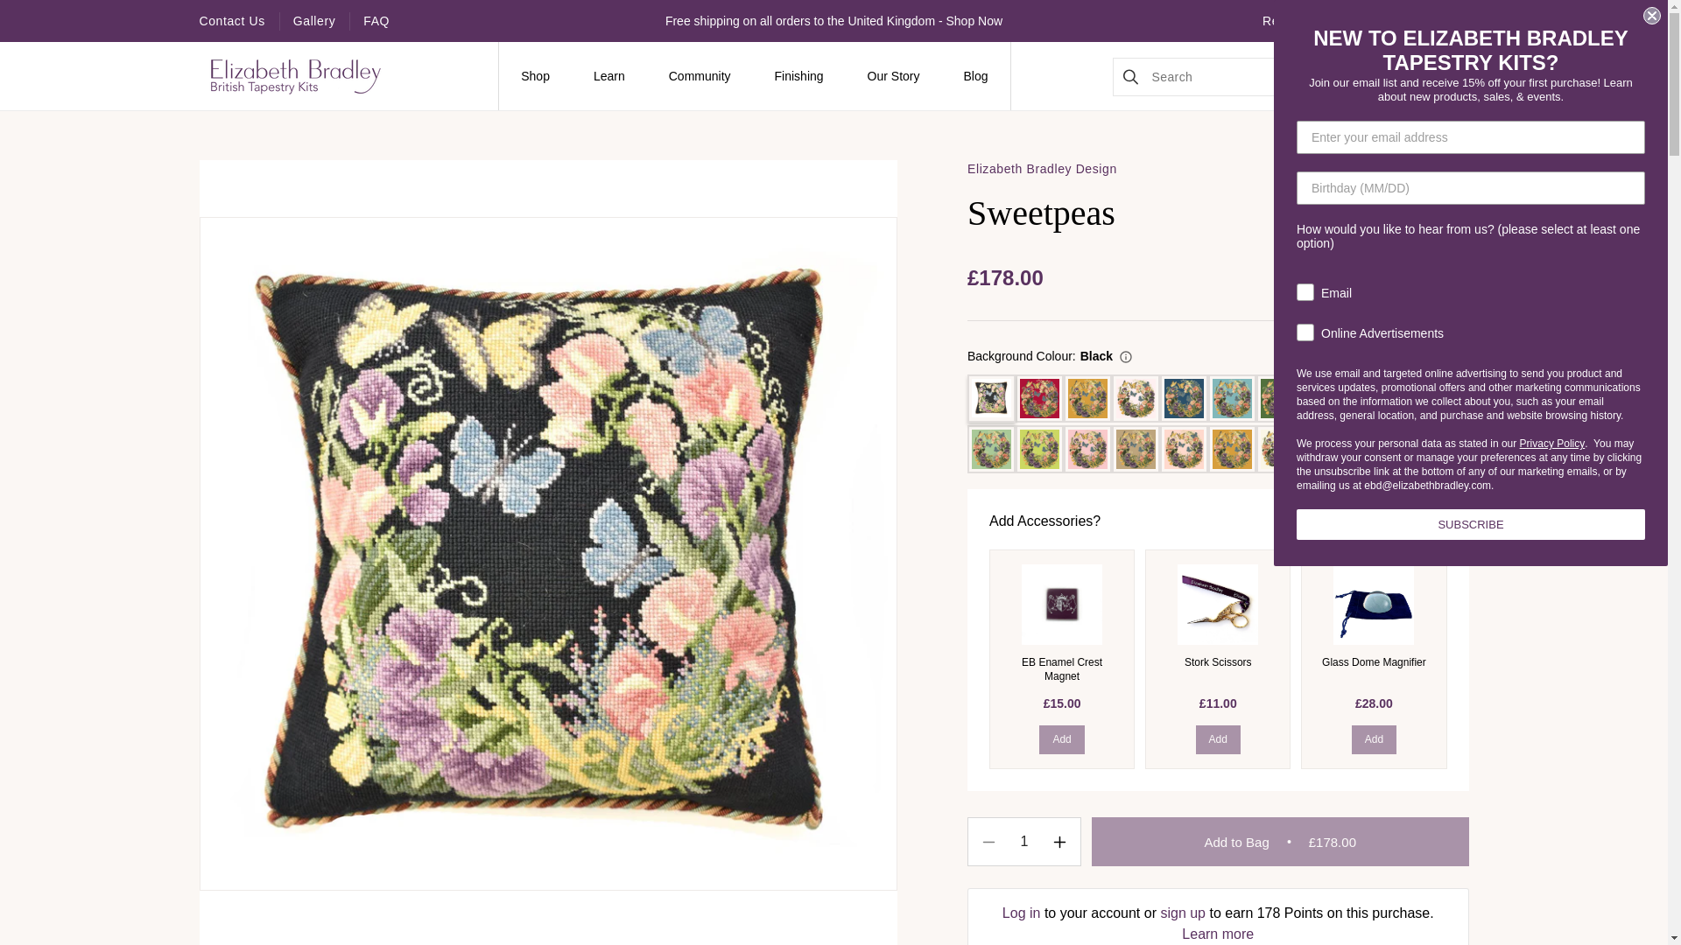  What do you see at coordinates (376, 21) in the screenshot?
I see `FAQ` at bounding box center [376, 21].